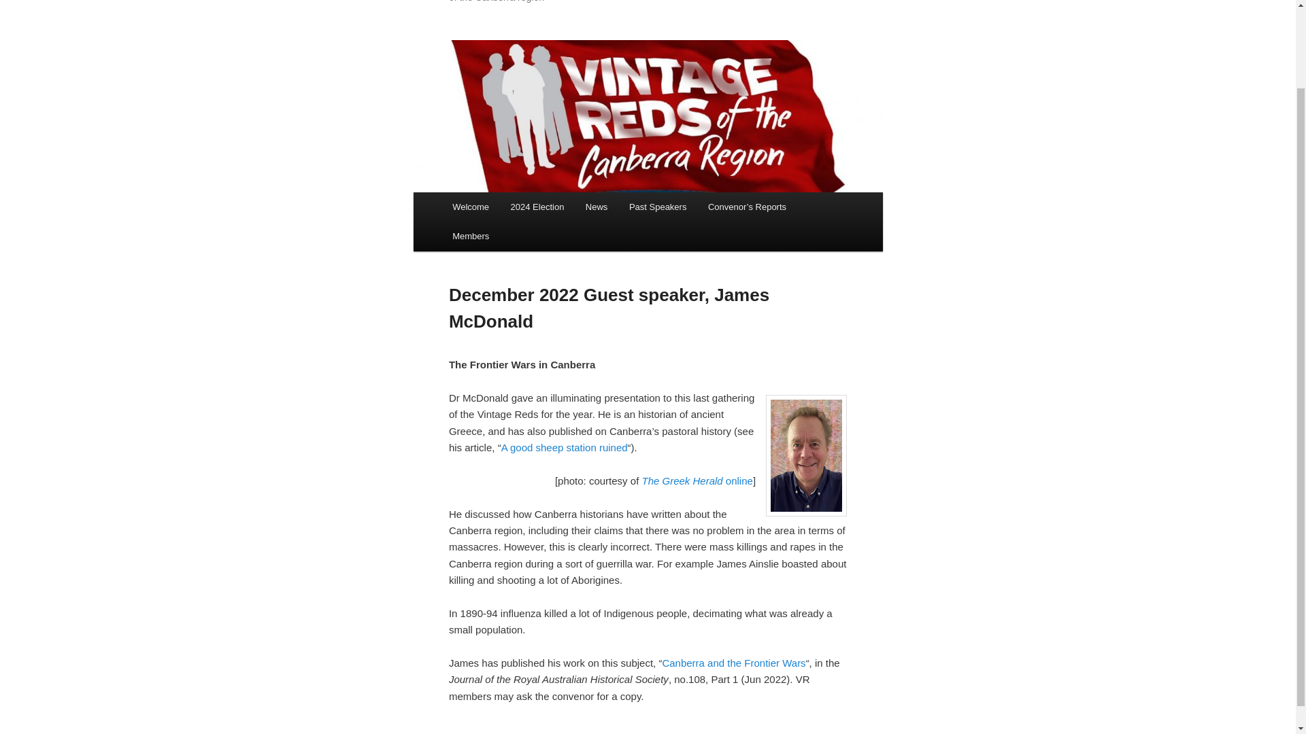 This screenshot has height=734, width=1306. Describe the element at coordinates (469, 207) in the screenshot. I see `Welcome` at that location.